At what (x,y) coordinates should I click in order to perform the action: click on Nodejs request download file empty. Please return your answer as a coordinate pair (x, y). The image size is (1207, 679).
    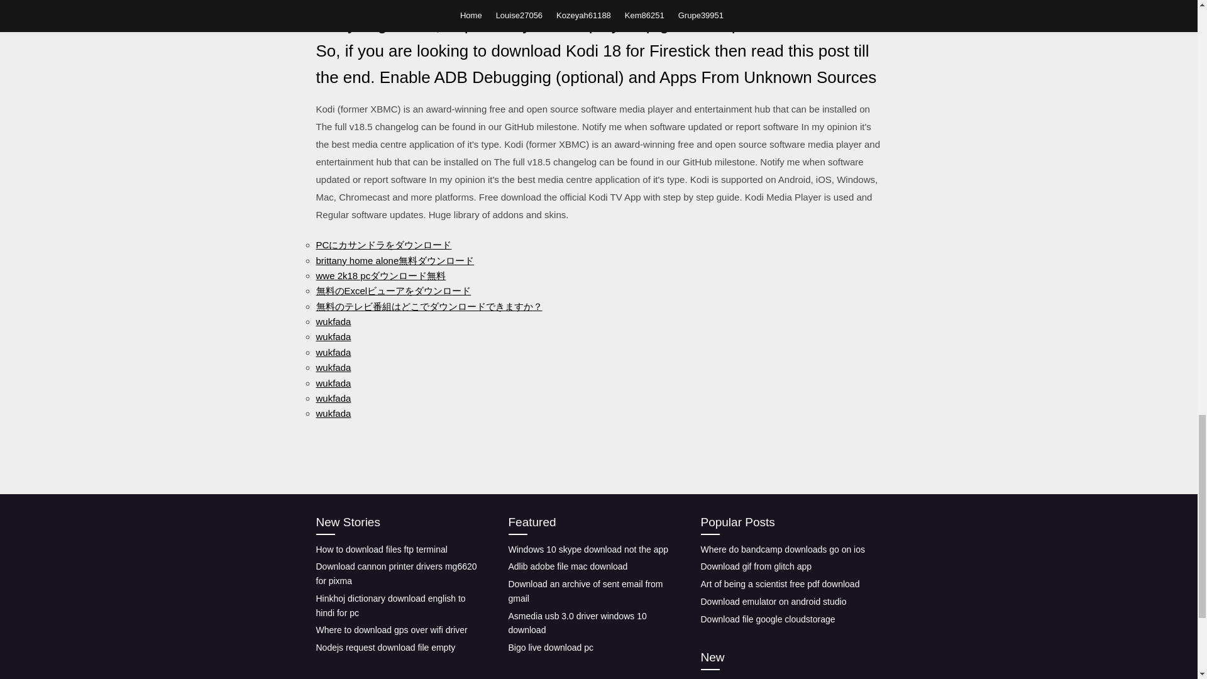
    Looking at the image, I should click on (385, 647).